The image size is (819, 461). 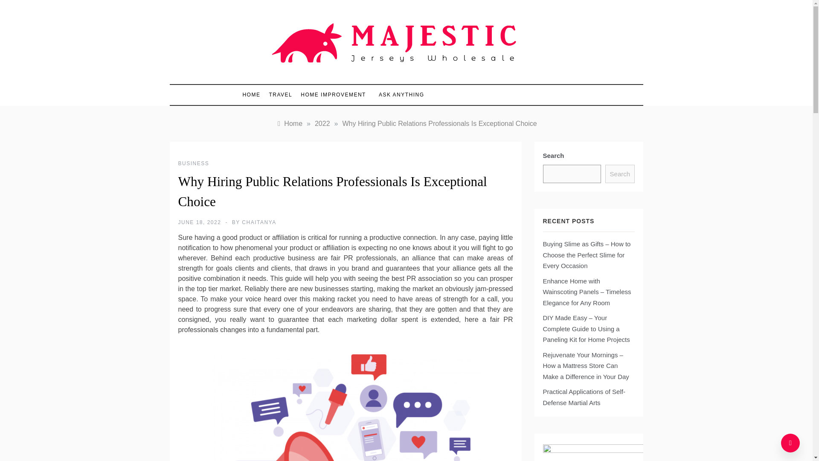 What do you see at coordinates (258, 222) in the screenshot?
I see `CHAITANYA` at bounding box center [258, 222].